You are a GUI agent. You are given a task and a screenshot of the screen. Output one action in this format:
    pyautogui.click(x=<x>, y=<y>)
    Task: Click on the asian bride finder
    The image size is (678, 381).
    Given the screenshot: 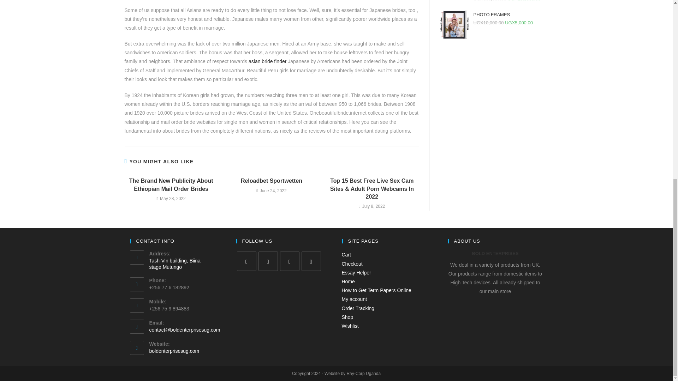 What is the action you would take?
    pyautogui.click(x=267, y=61)
    